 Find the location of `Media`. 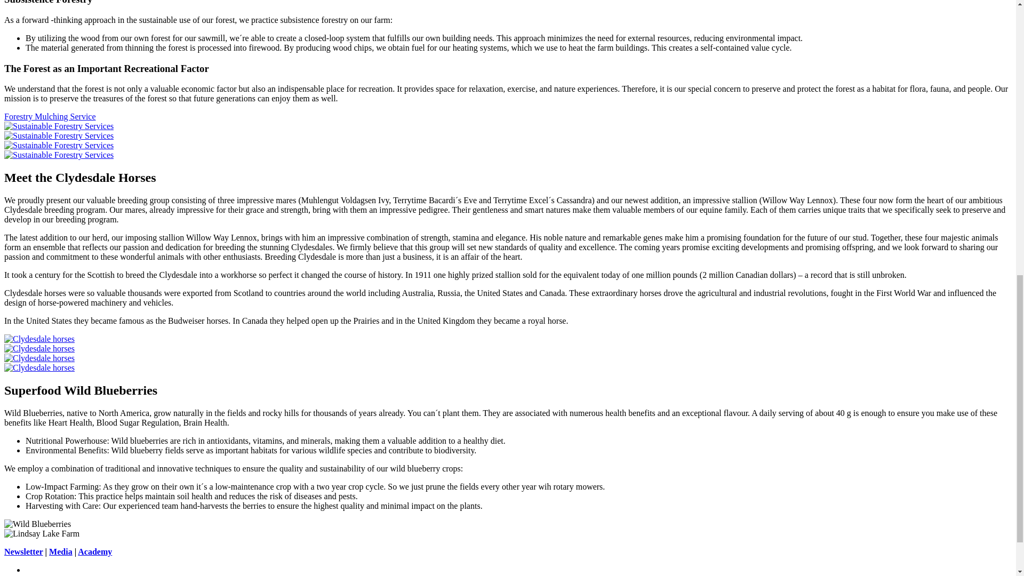

Media is located at coordinates (61, 551).